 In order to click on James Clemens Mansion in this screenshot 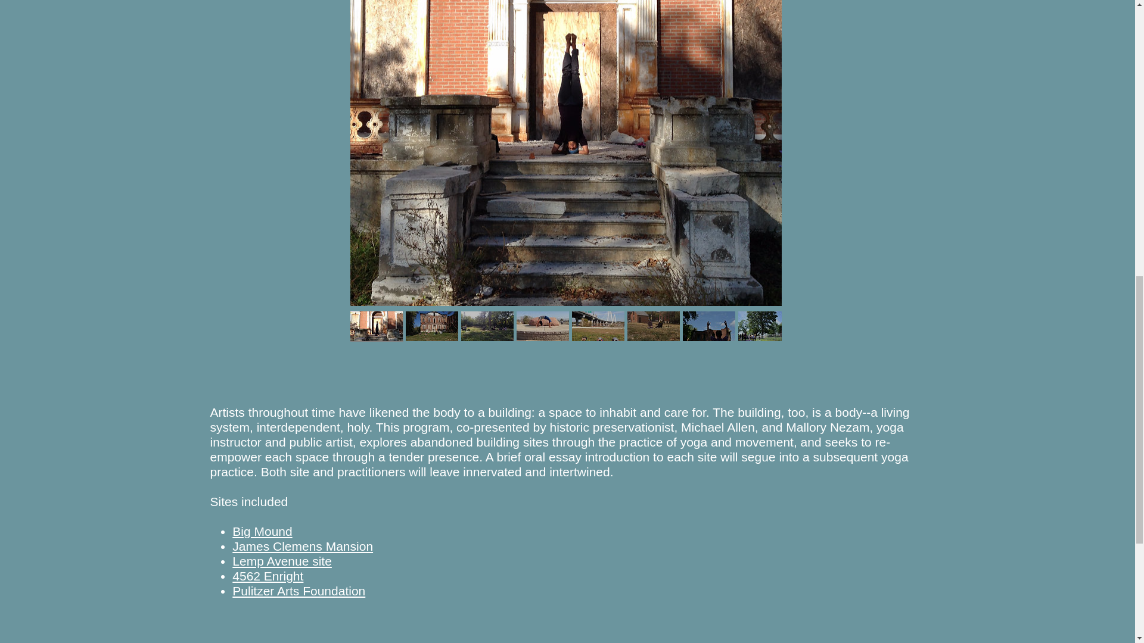, I will do `click(302, 546)`.